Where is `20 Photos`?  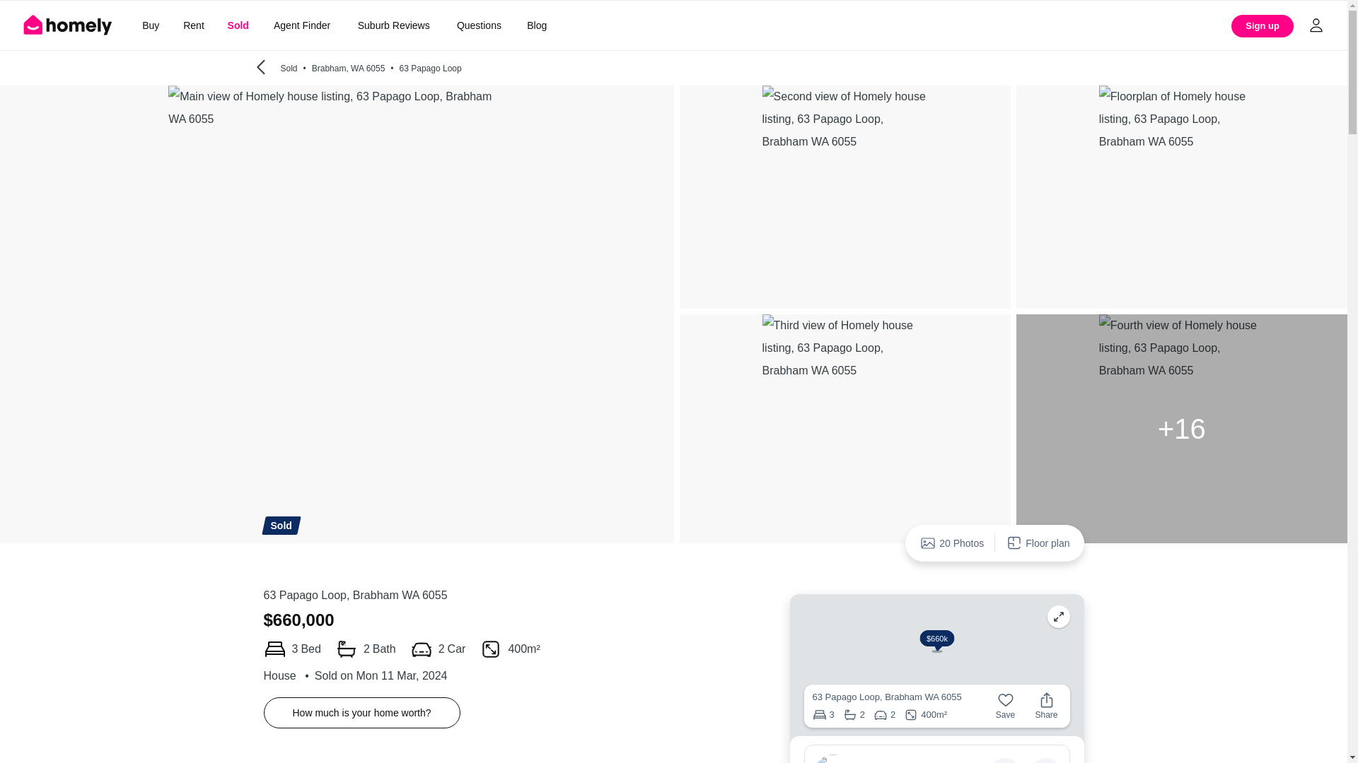
20 Photos is located at coordinates (952, 543).